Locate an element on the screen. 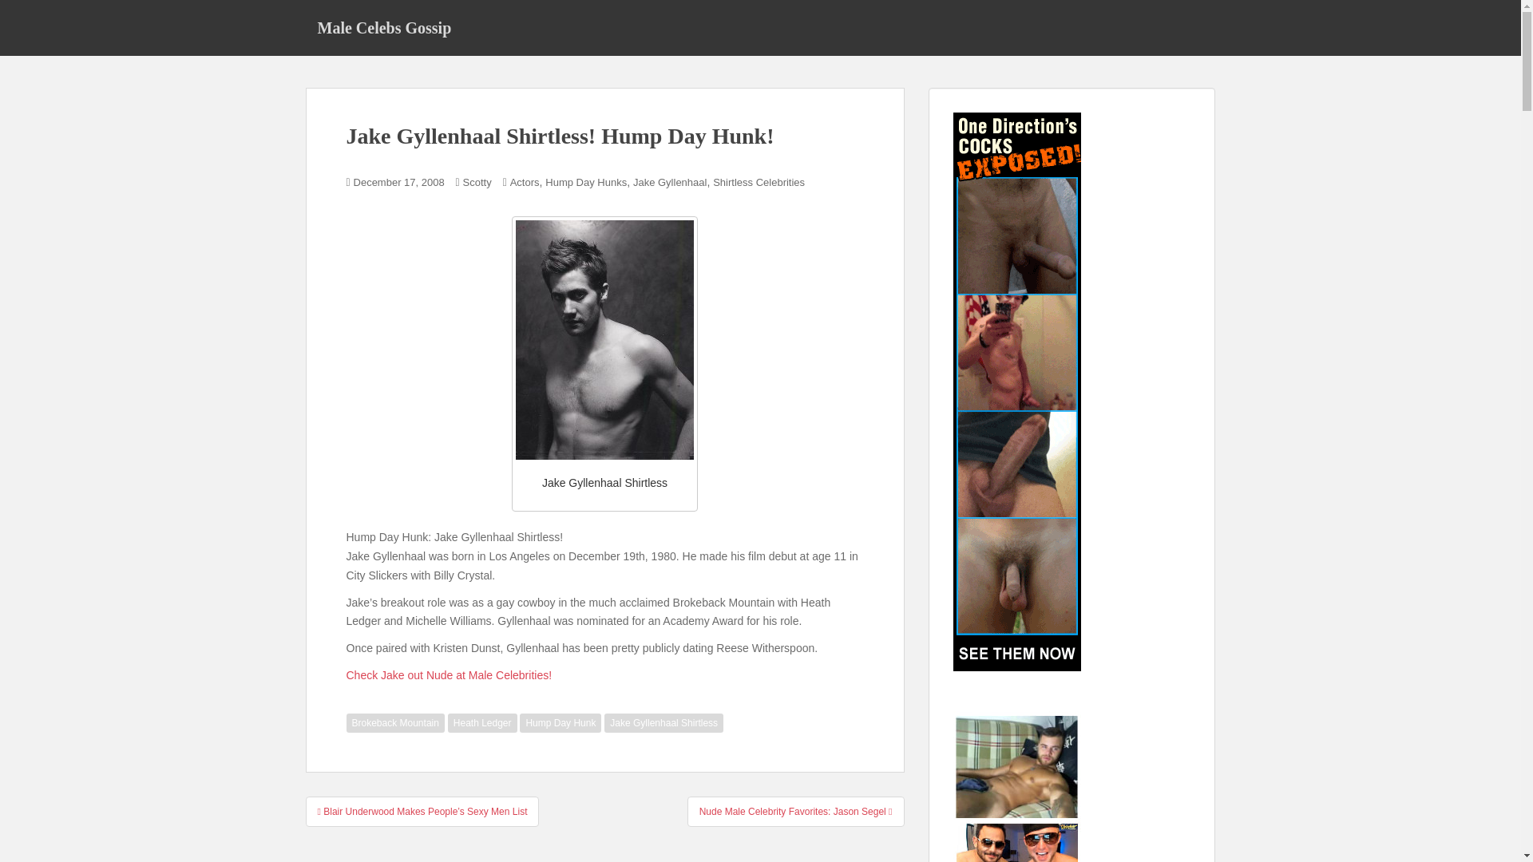 Image resolution: width=1533 pixels, height=862 pixels. Jake Gyllenhaal is located at coordinates (669, 182).